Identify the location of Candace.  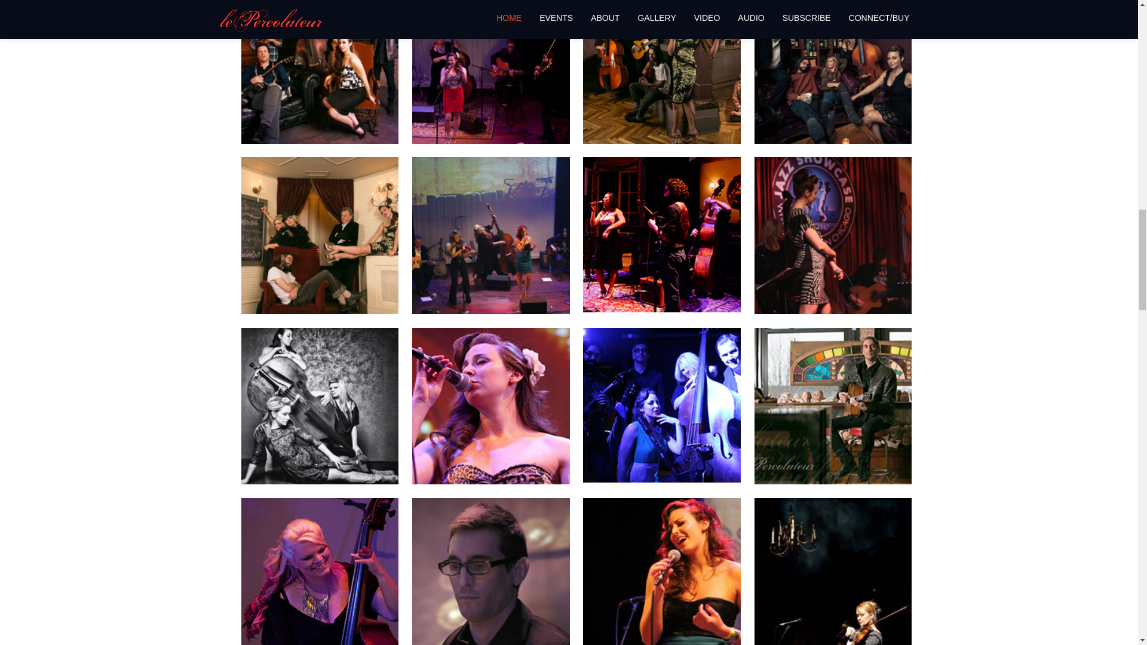
(661, 575).